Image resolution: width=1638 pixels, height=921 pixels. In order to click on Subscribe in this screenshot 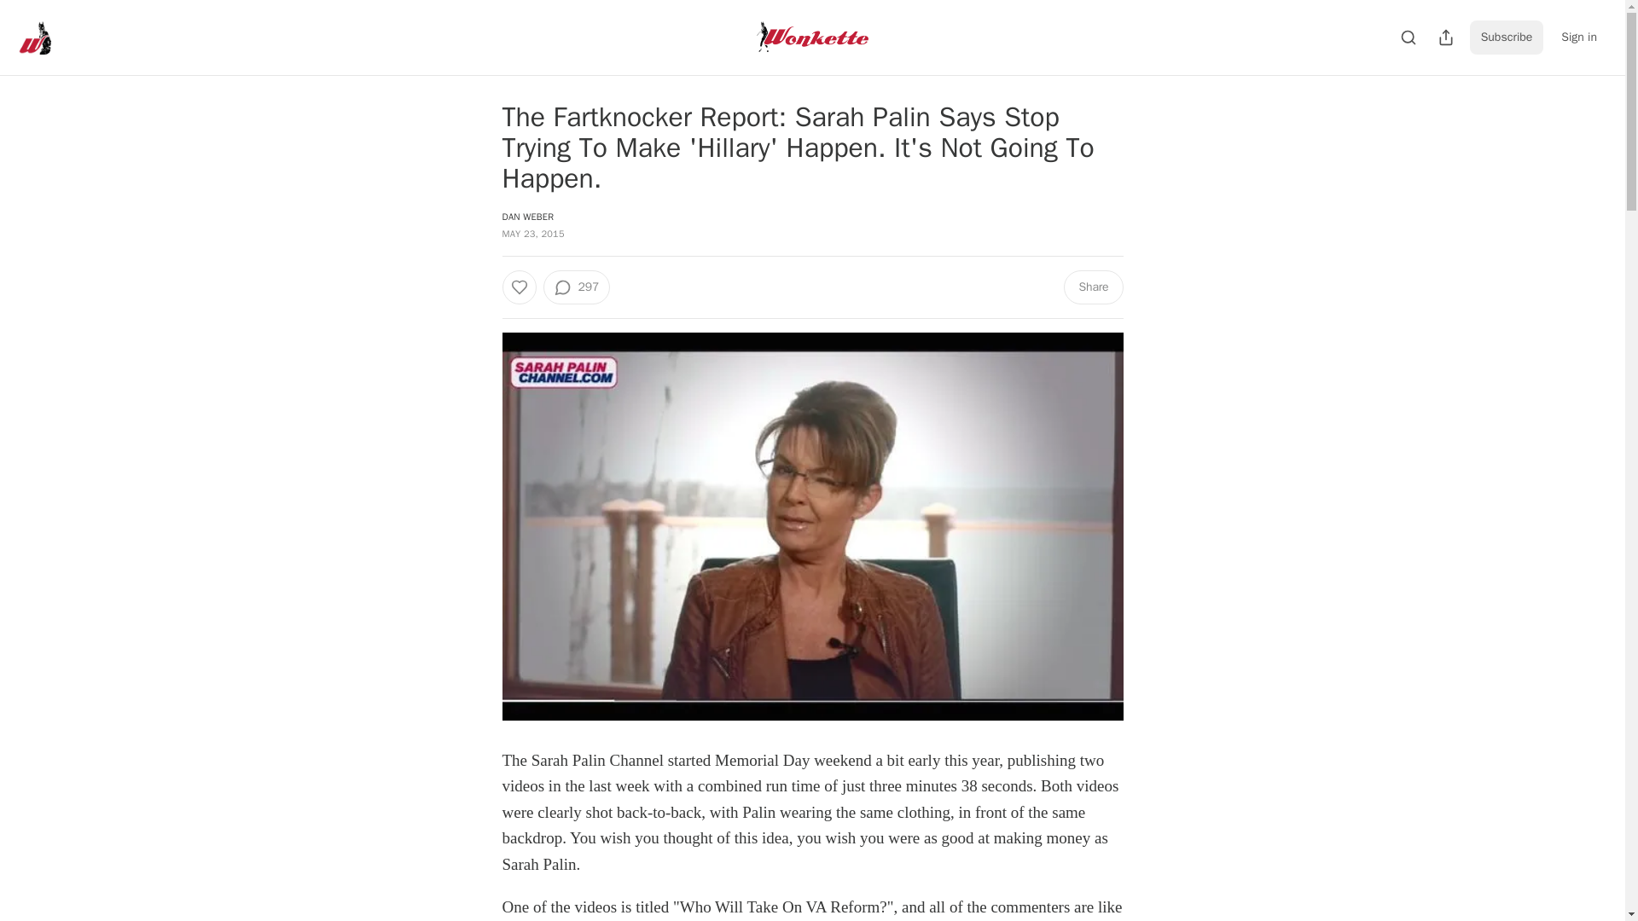, I will do `click(1507, 37)`.